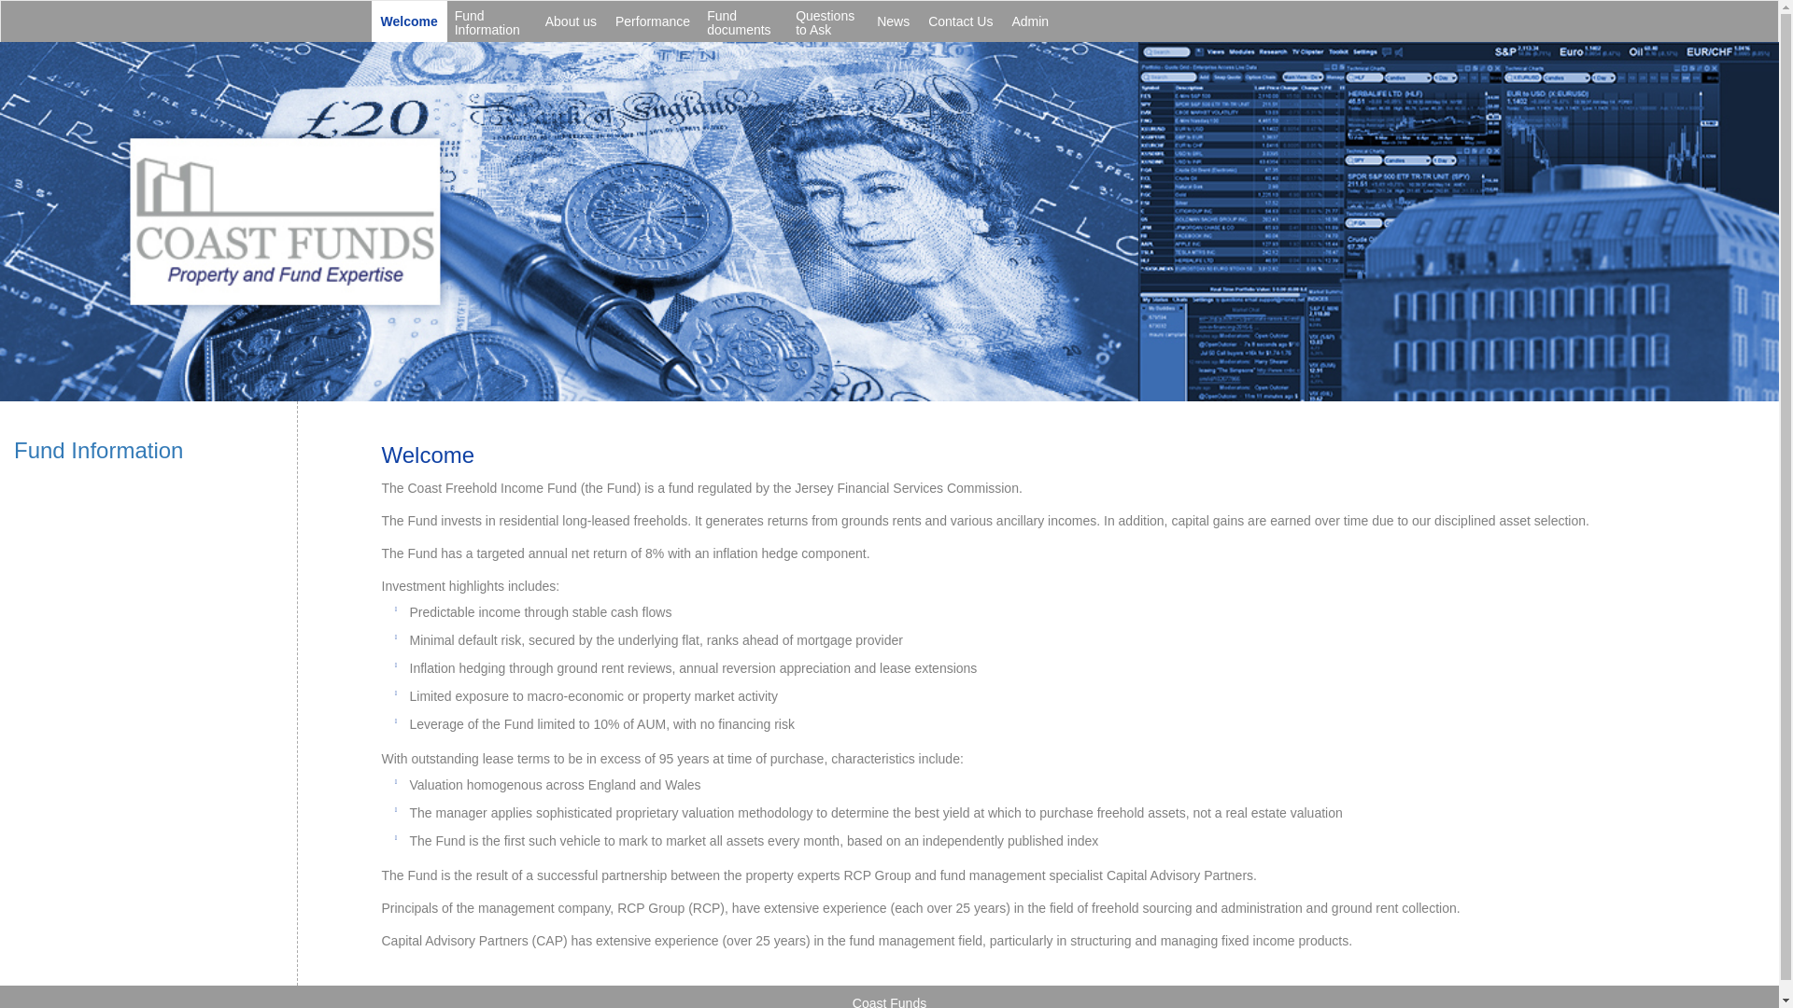 The width and height of the screenshot is (1793, 1008). What do you see at coordinates (409, 21) in the screenshot?
I see `Welcome` at bounding box center [409, 21].